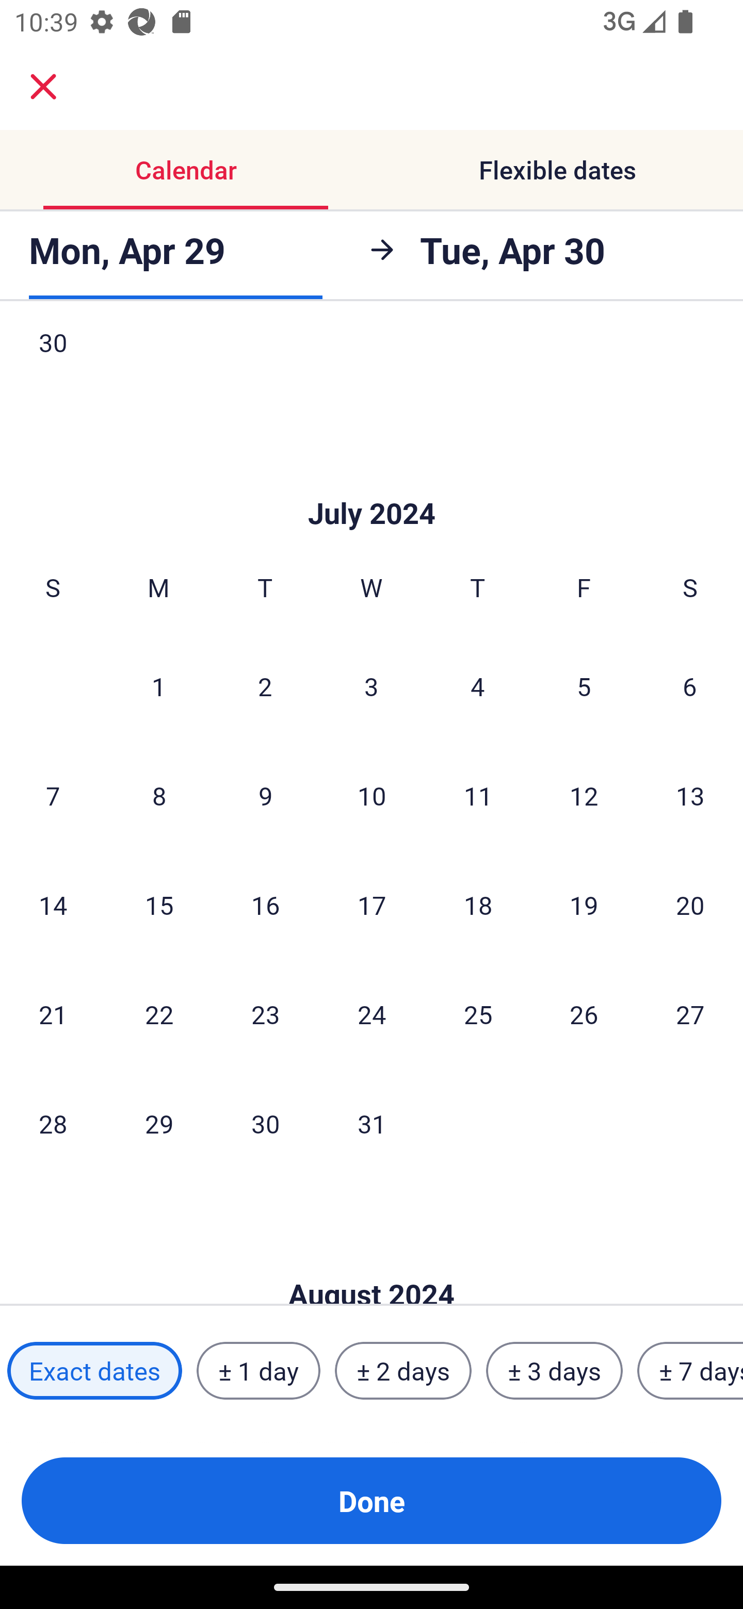  Describe the element at coordinates (53, 795) in the screenshot. I see `7 Sunday, July 7, 2024` at that location.